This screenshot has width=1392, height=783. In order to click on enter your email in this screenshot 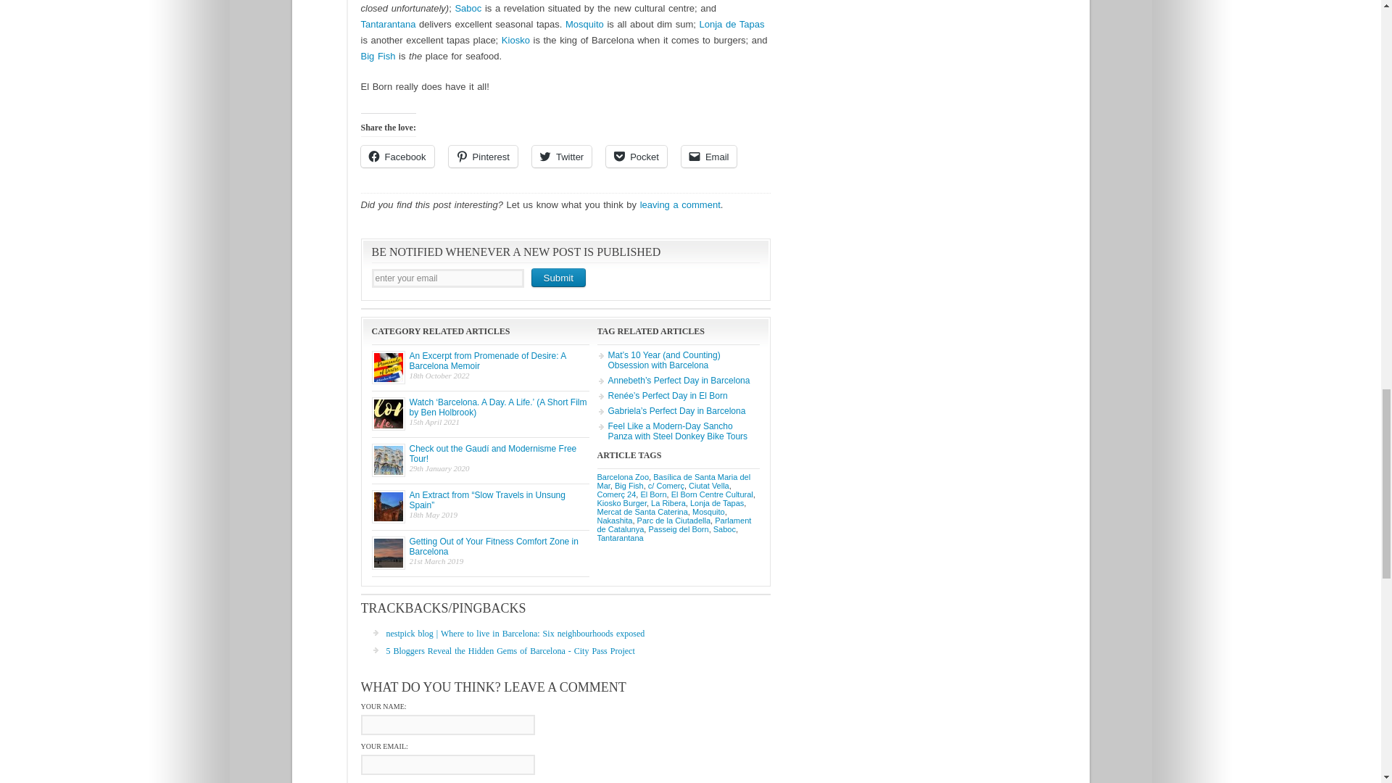, I will do `click(447, 278)`.